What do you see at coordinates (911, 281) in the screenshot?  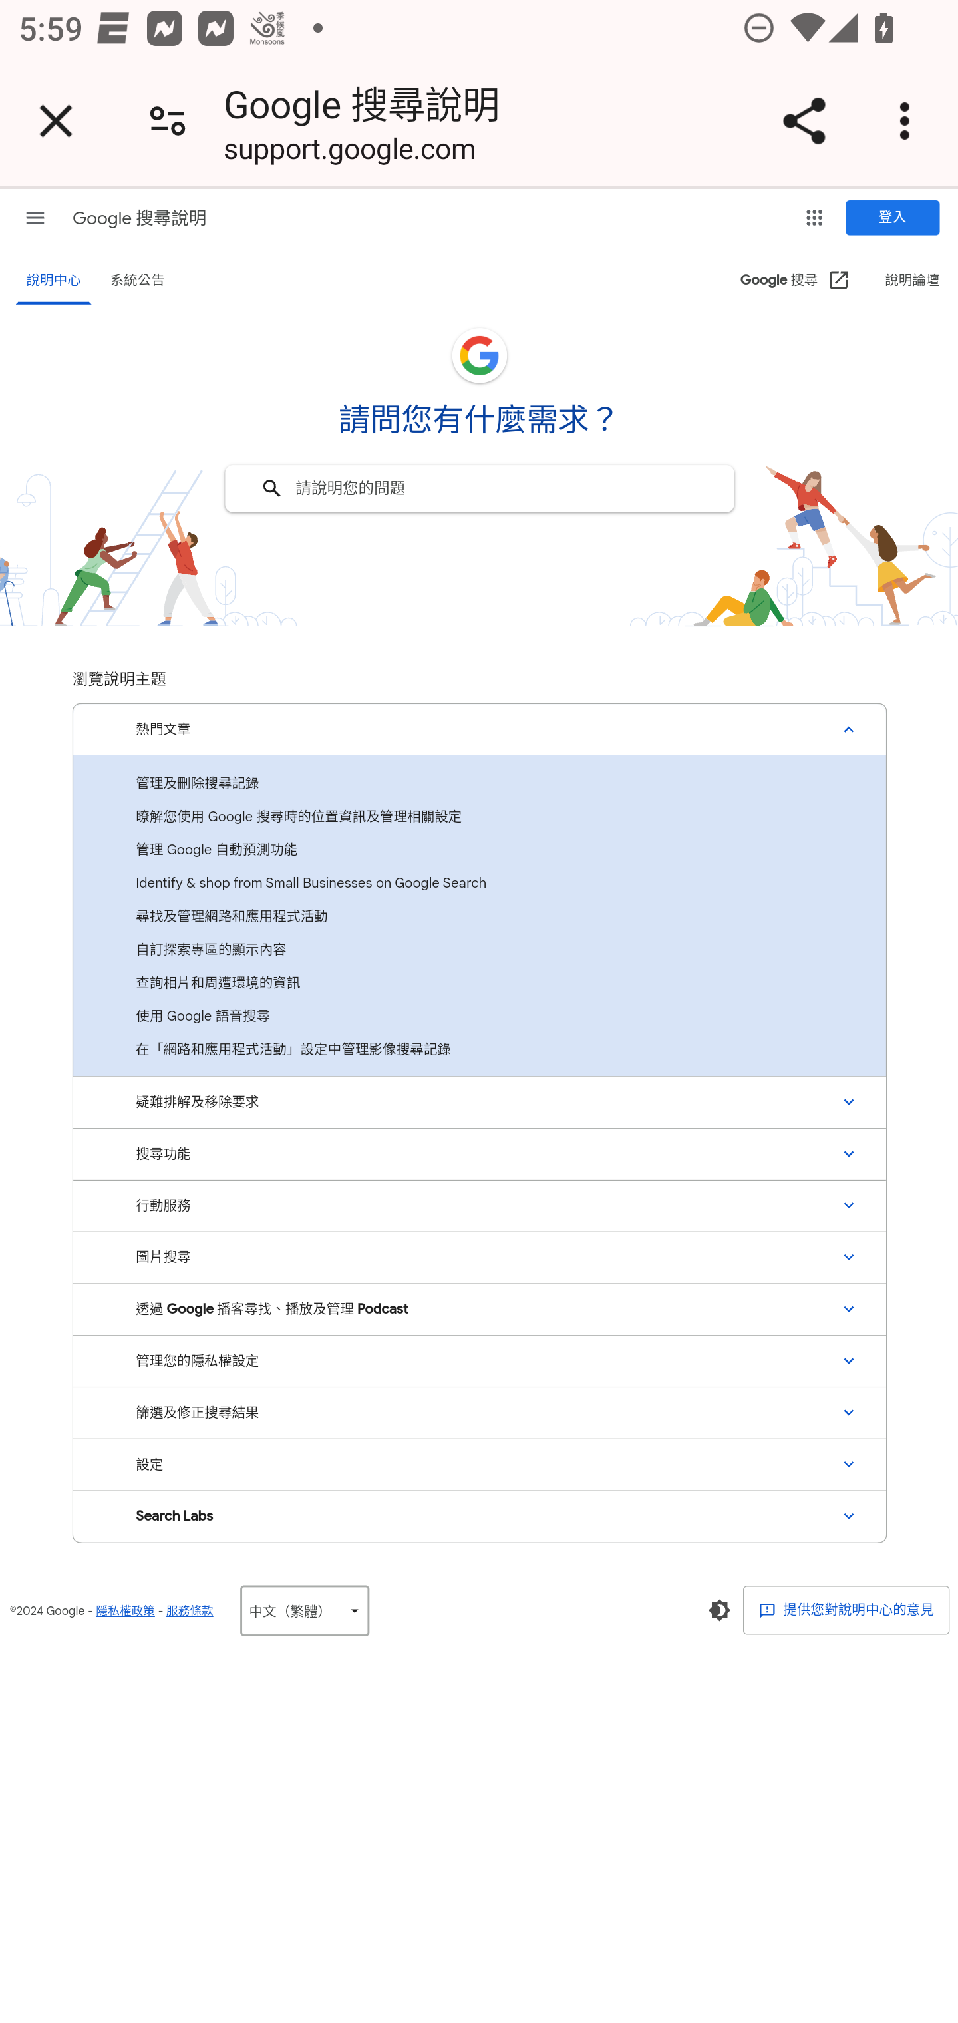 I see `說明論壇` at bounding box center [911, 281].